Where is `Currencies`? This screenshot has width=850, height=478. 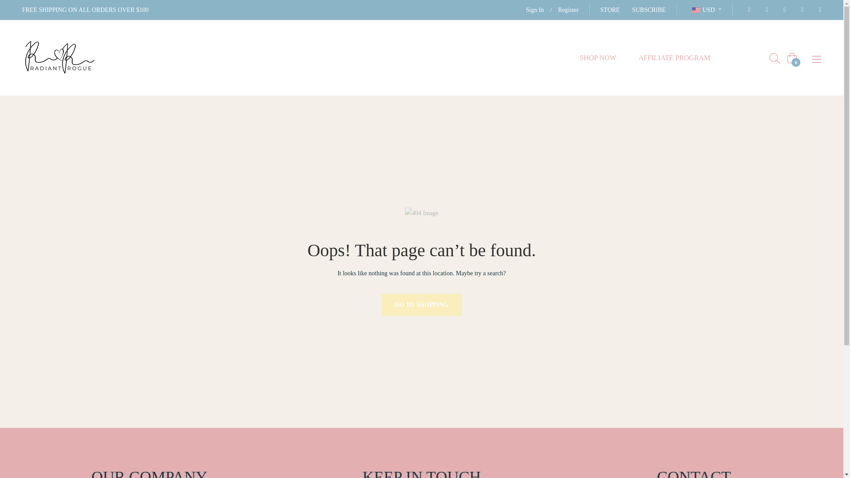
Currencies is located at coordinates (707, 10).